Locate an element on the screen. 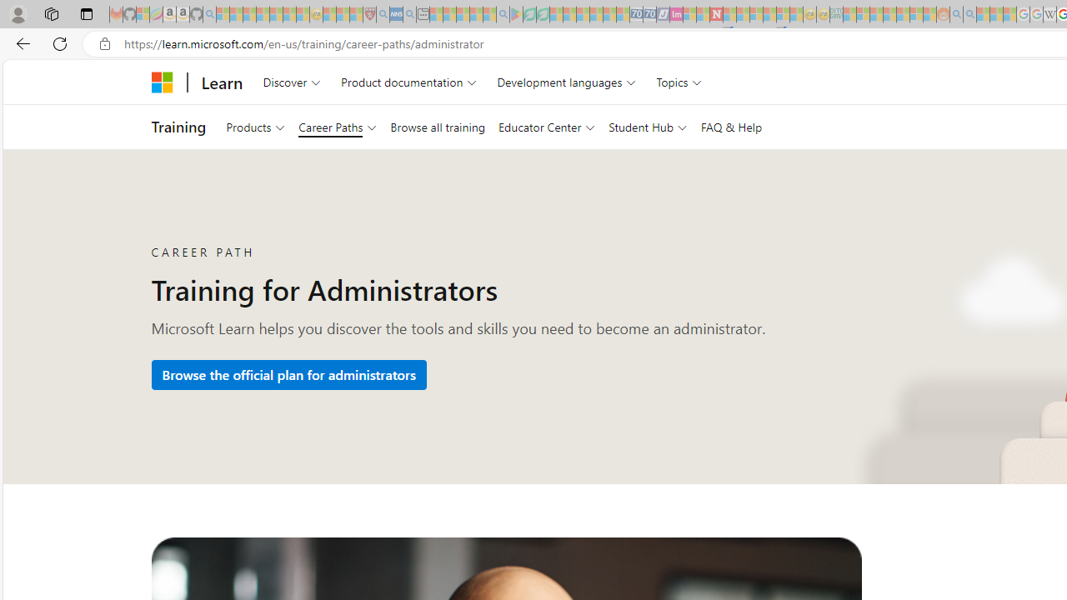 This screenshot has width=1067, height=600. New tab - Sleeping is located at coordinates (423, 15).